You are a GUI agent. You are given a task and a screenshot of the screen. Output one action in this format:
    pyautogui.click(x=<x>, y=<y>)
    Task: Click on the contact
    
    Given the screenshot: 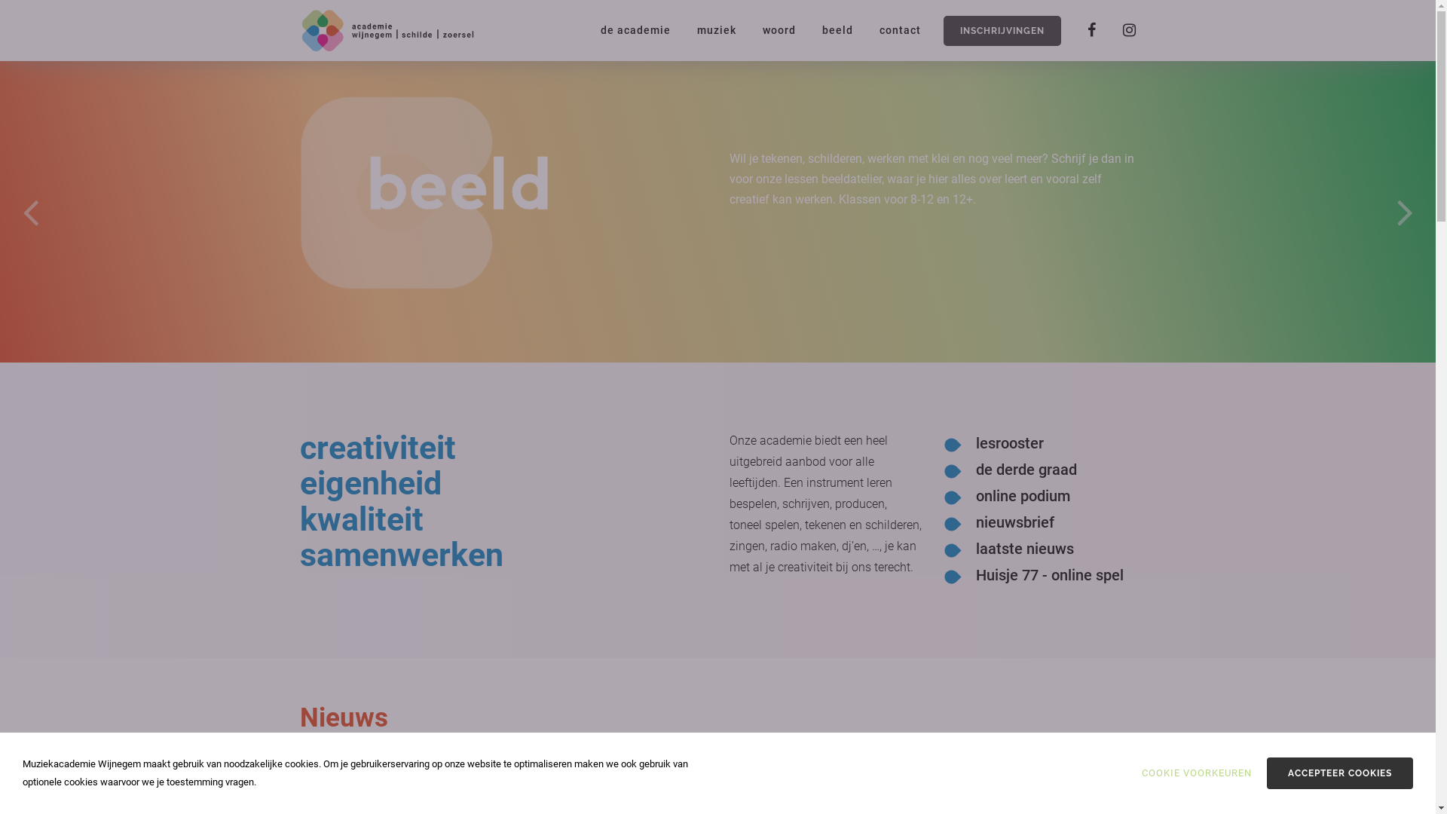 What is the action you would take?
    pyautogui.click(x=887, y=27)
    